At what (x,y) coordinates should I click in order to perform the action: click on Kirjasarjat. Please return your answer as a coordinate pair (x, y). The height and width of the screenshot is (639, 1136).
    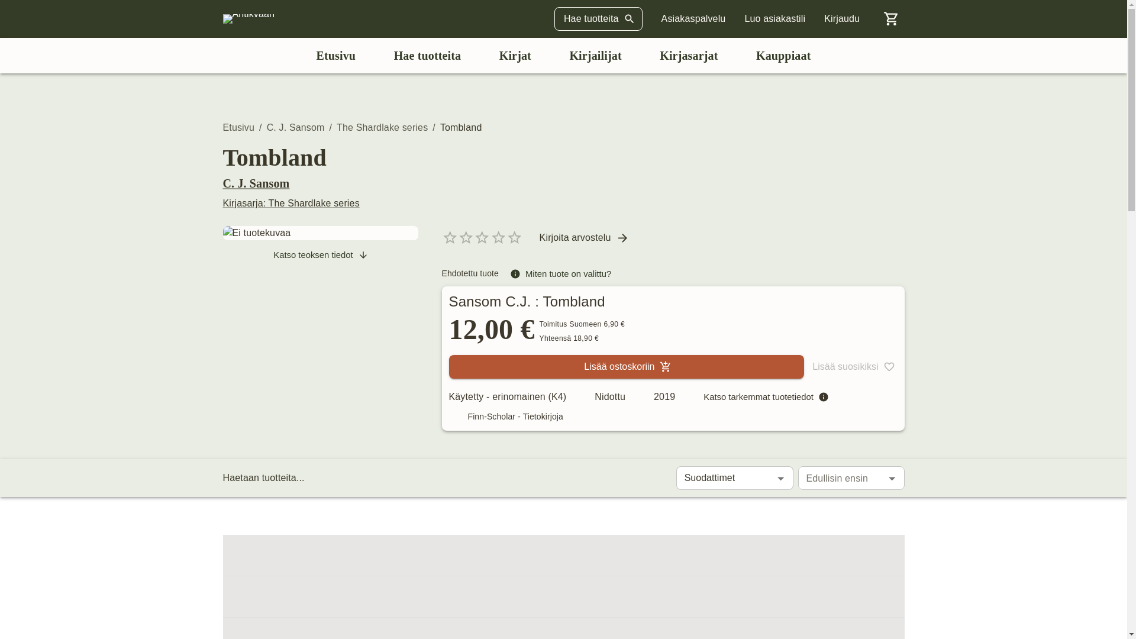
    Looking at the image, I should click on (689, 56).